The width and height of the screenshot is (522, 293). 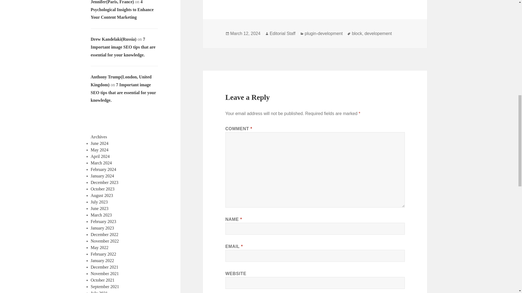 I want to click on December 2023, so click(x=104, y=182).